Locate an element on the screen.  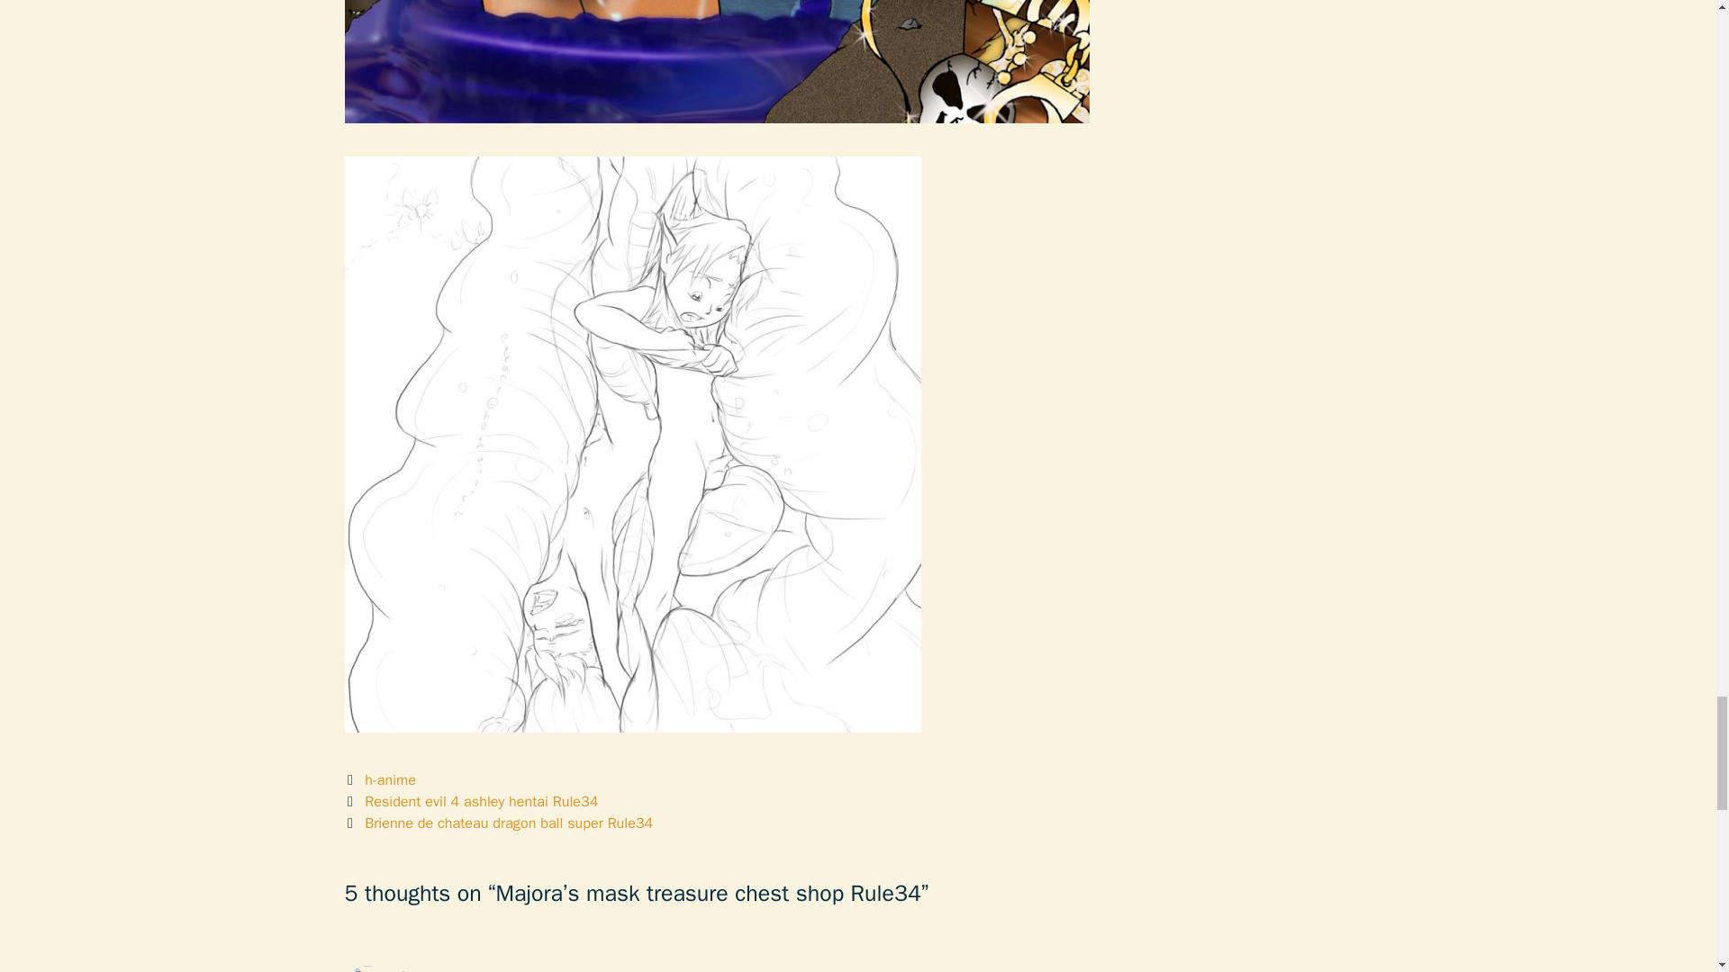
Resident evil 4 ashley hentai Rule34 is located at coordinates (481, 801).